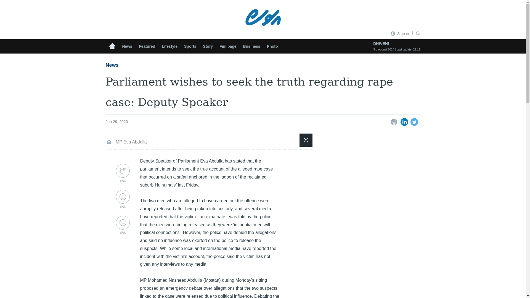  What do you see at coordinates (228, 46) in the screenshot?
I see `Fini page` at bounding box center [228, 46].